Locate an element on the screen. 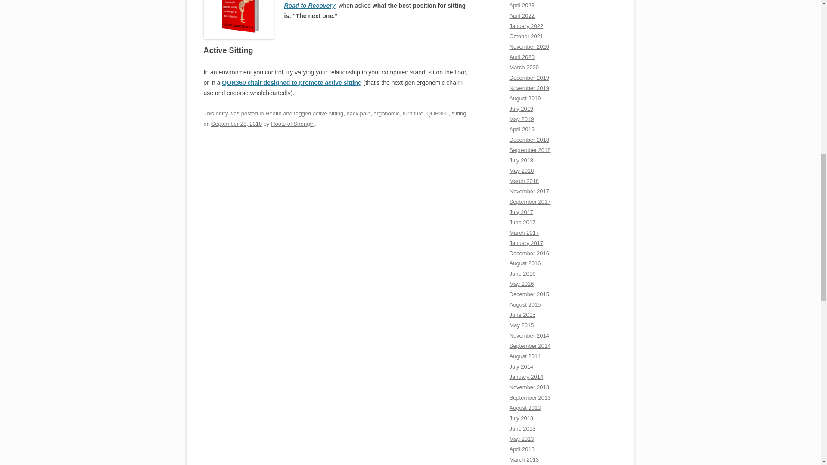  Roots of Strength is located at coordinates (292, 123).